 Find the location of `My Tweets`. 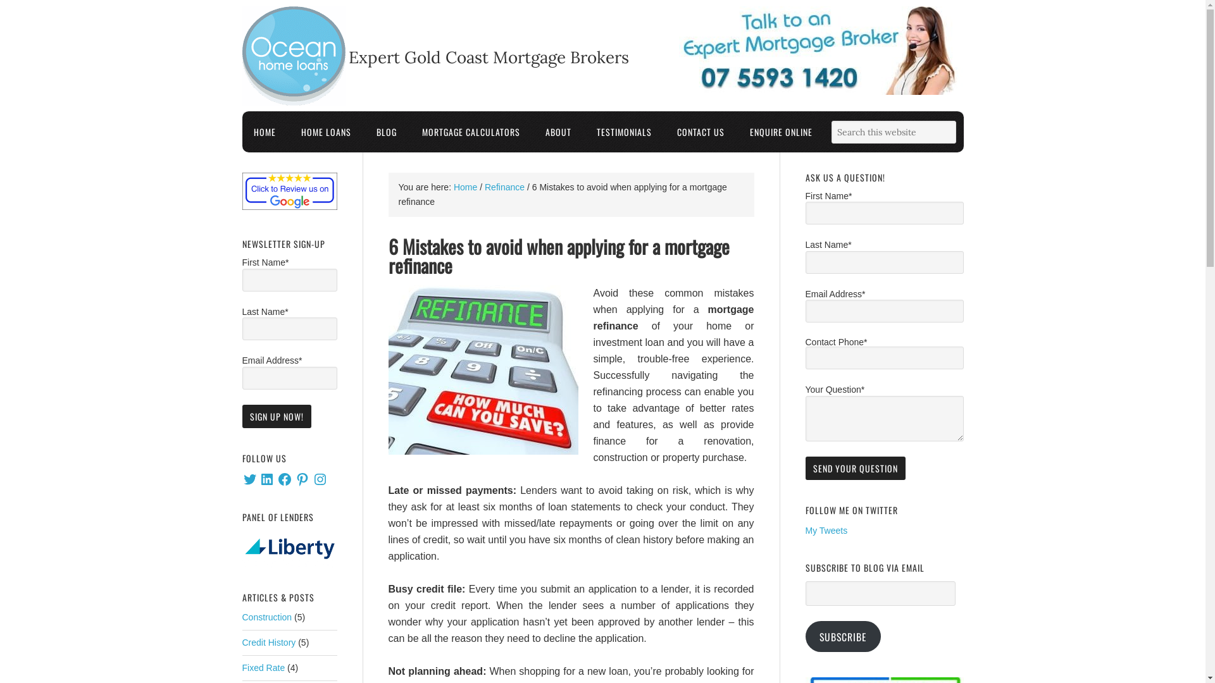

My Tweets is located at coordinates (826, 531).